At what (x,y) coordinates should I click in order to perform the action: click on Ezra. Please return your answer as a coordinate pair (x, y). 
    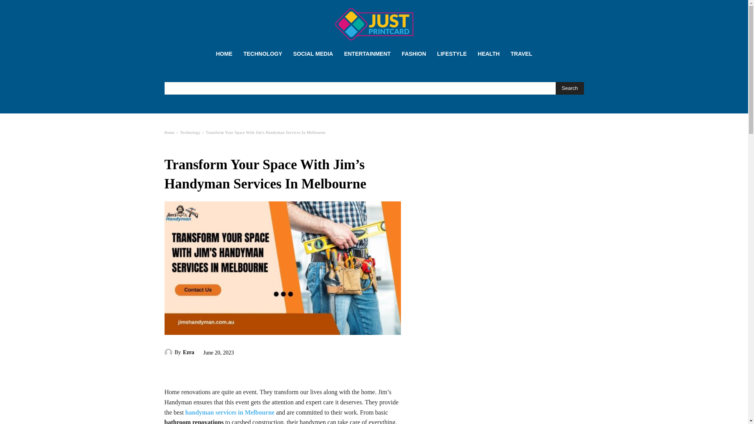
    Looking at the image, I should click on (169, 353).